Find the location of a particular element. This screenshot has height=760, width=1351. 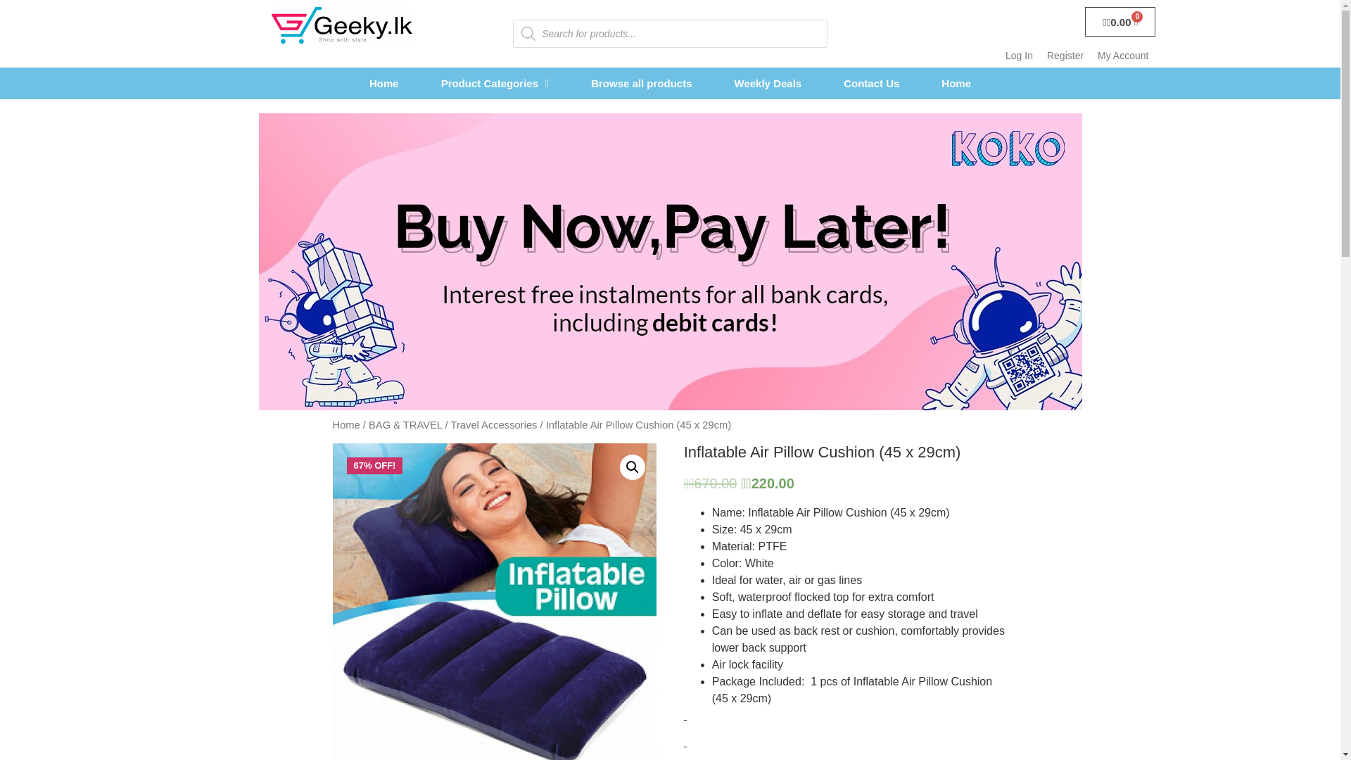

Home is located at coordinates (345, 425).